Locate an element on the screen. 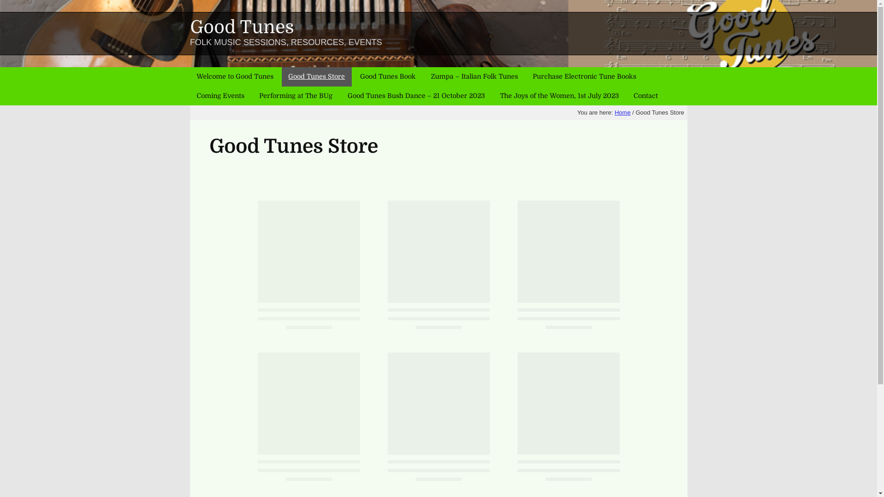 This screenshot has width=884, height=497. The Joys of the Women, 1st July 2023 is located at coordinates (559, 96).